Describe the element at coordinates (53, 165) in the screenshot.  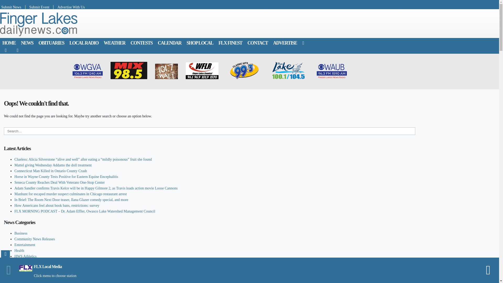
I see `Mattel giving Wednesday Addams the doll treatment` at that location.